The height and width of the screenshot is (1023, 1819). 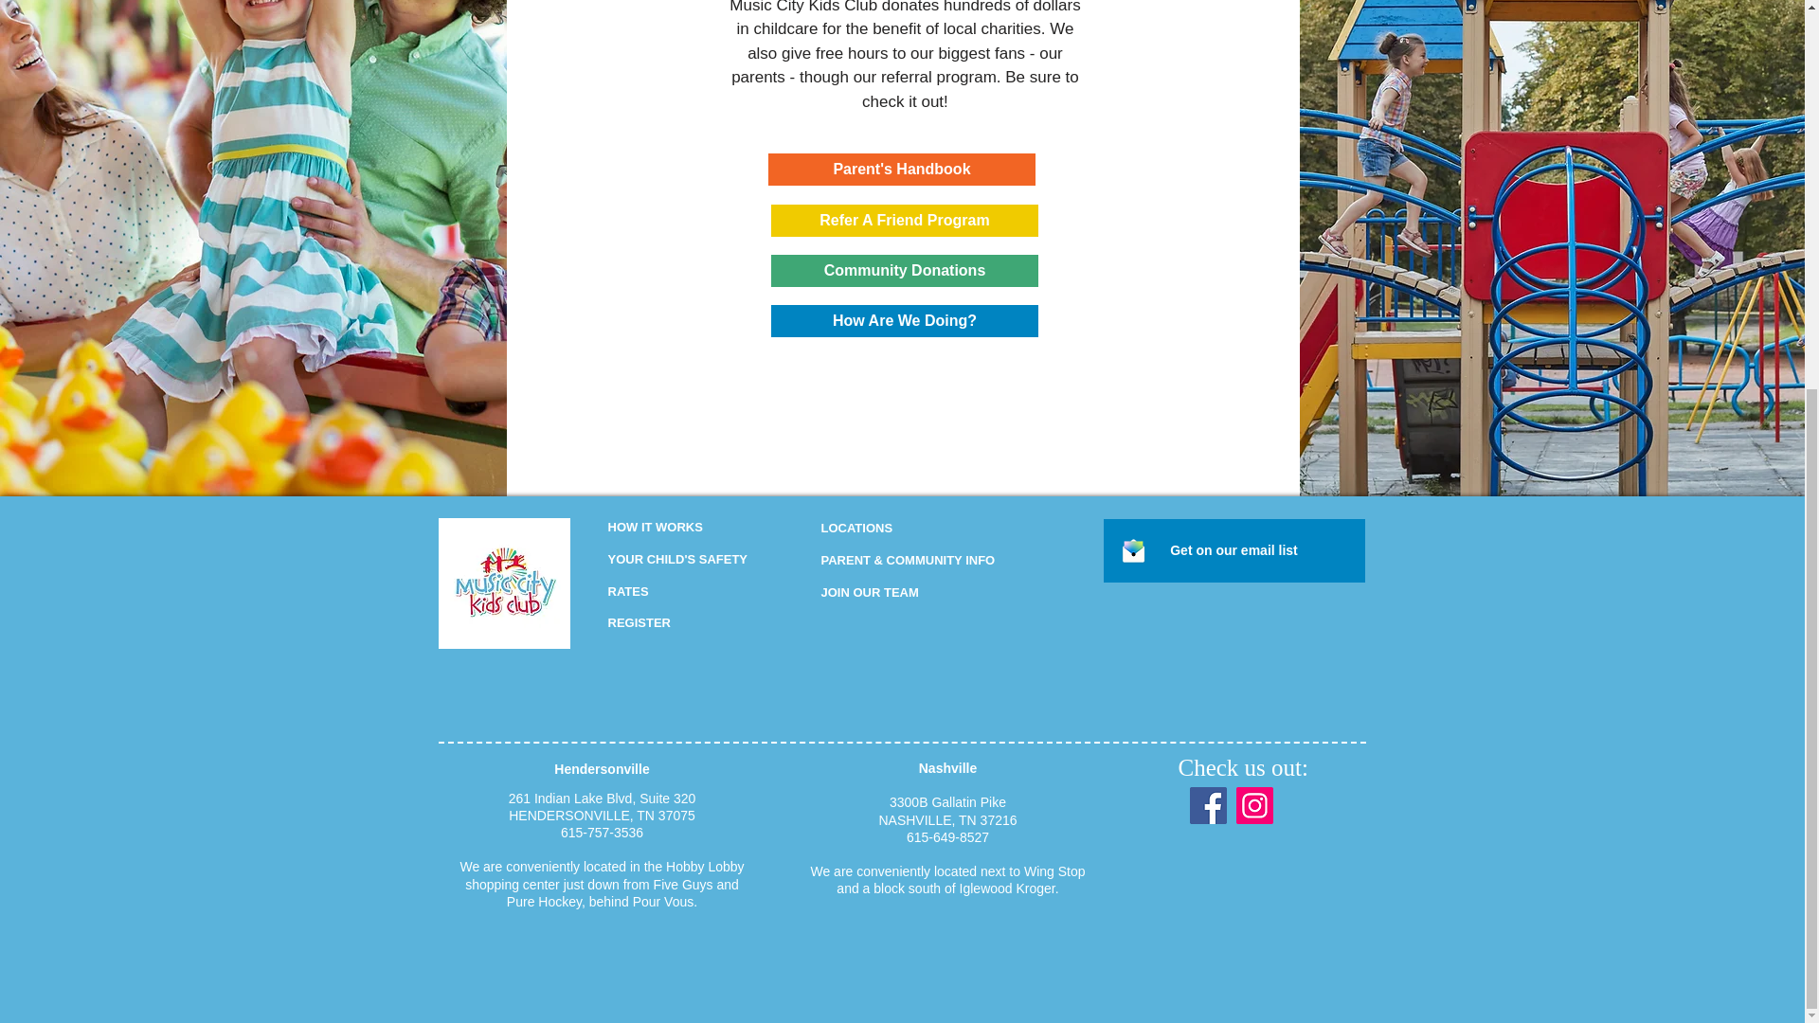 What do you see at coordinates (856, 527) in the screenshot?
I see `LOCATIONS` at bounding box center [856, 527].